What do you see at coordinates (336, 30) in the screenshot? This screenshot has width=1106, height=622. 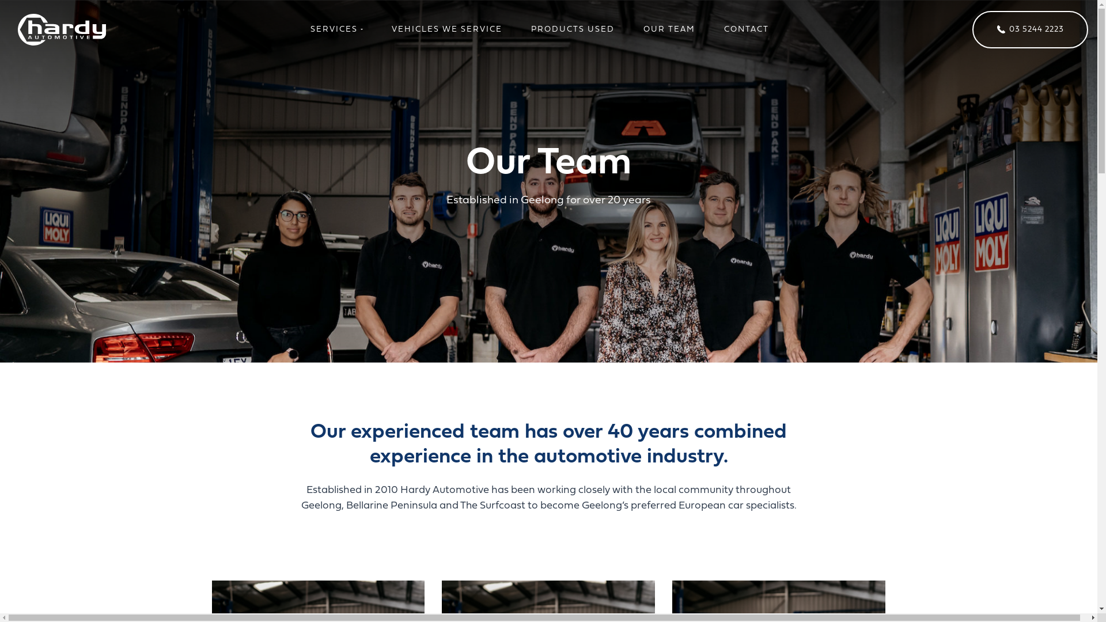 I see `SERVICES` at bounding box center [336, 30].